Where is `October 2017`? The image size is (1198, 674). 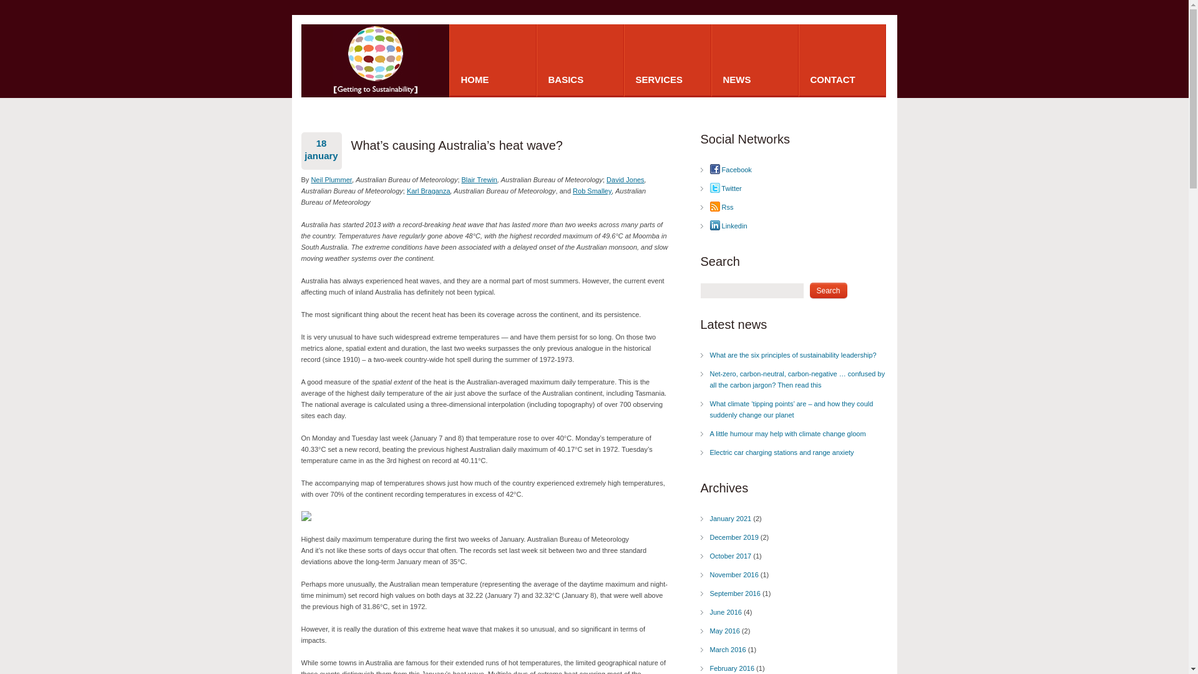
October 2017 is located at coordinates (731, 556).